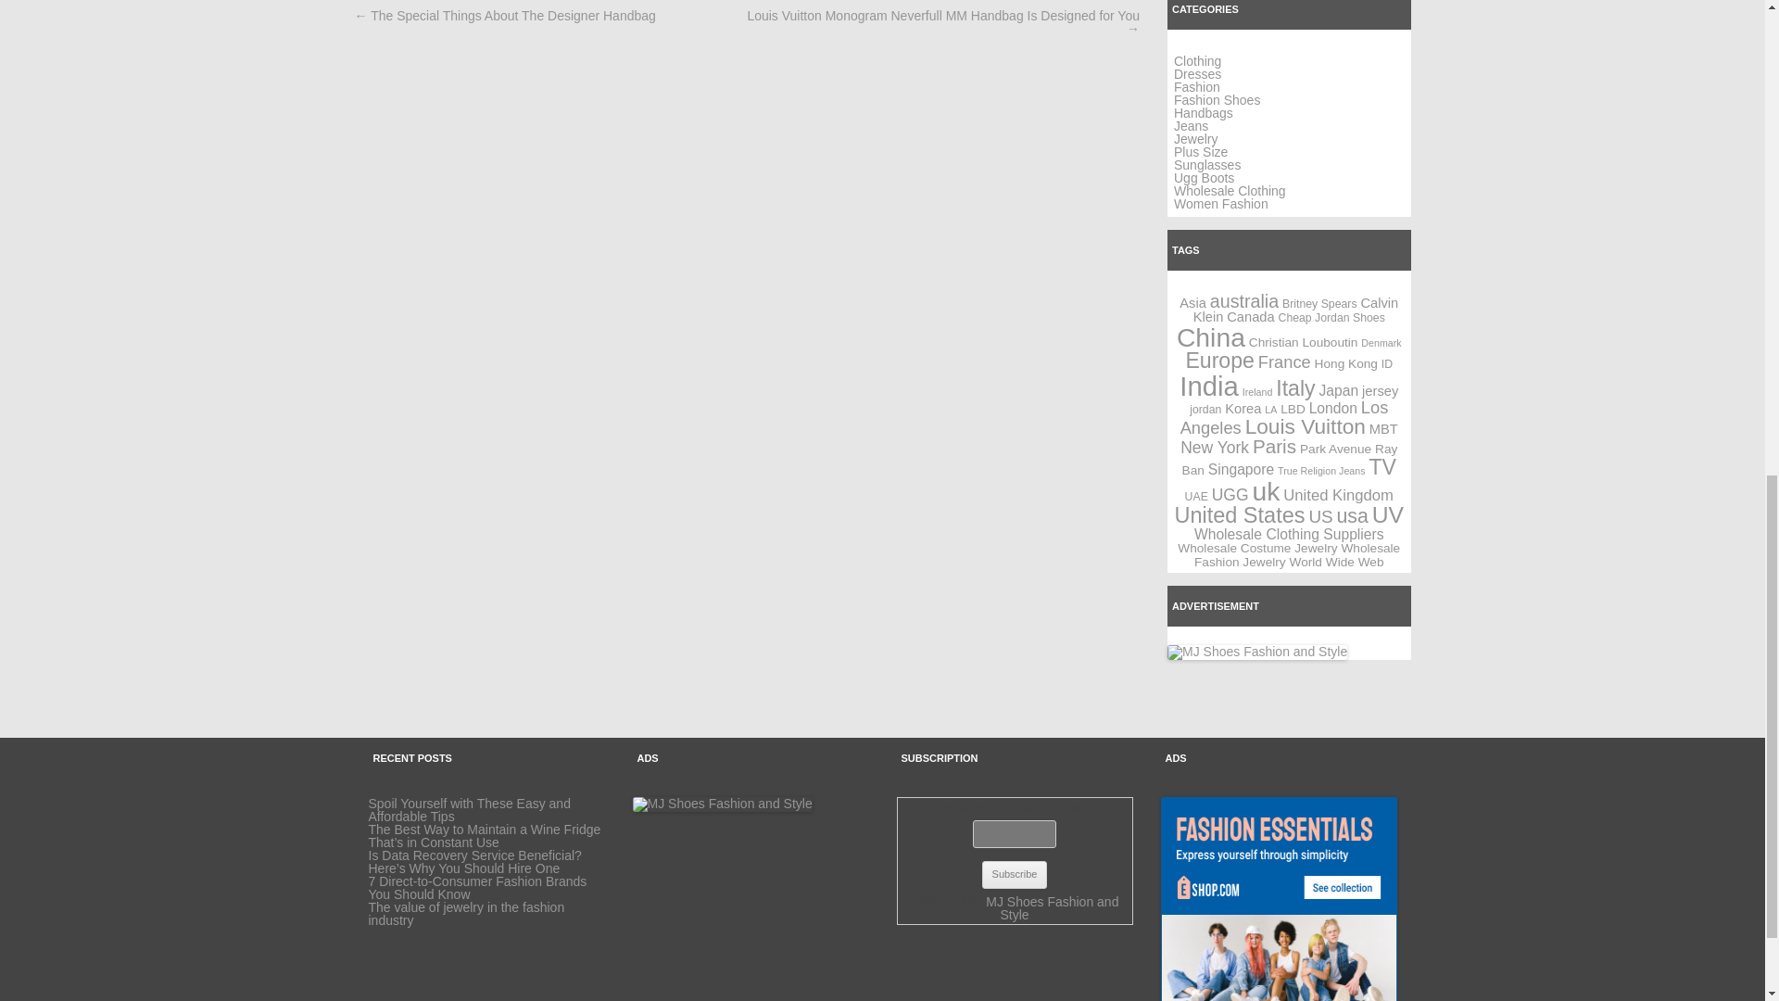 Image resolution: width=1779 pixels, height=1001 pixels. Describe the element at coordinates (1205, 177) in the screenshot. I see `Ugg Boots` at that location.